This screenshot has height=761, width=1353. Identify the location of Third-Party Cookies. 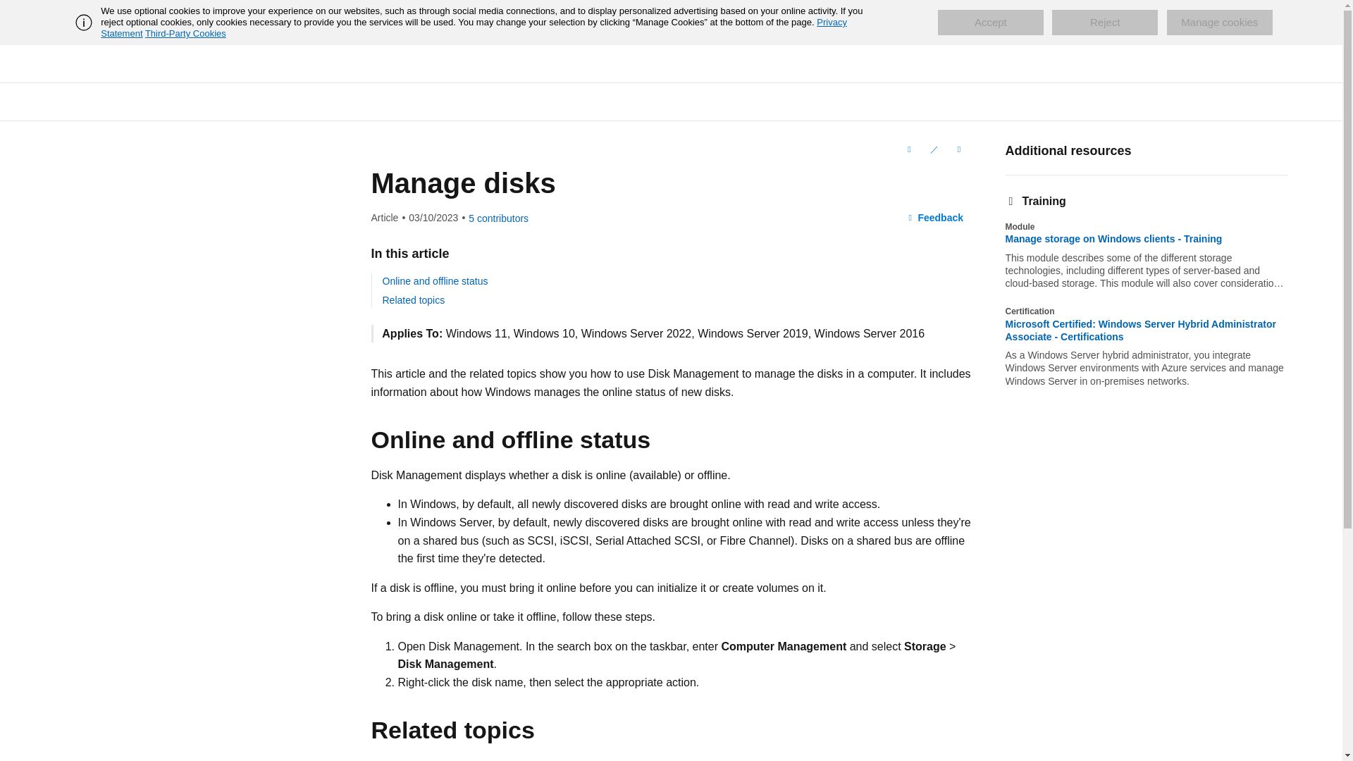
(185, 33).